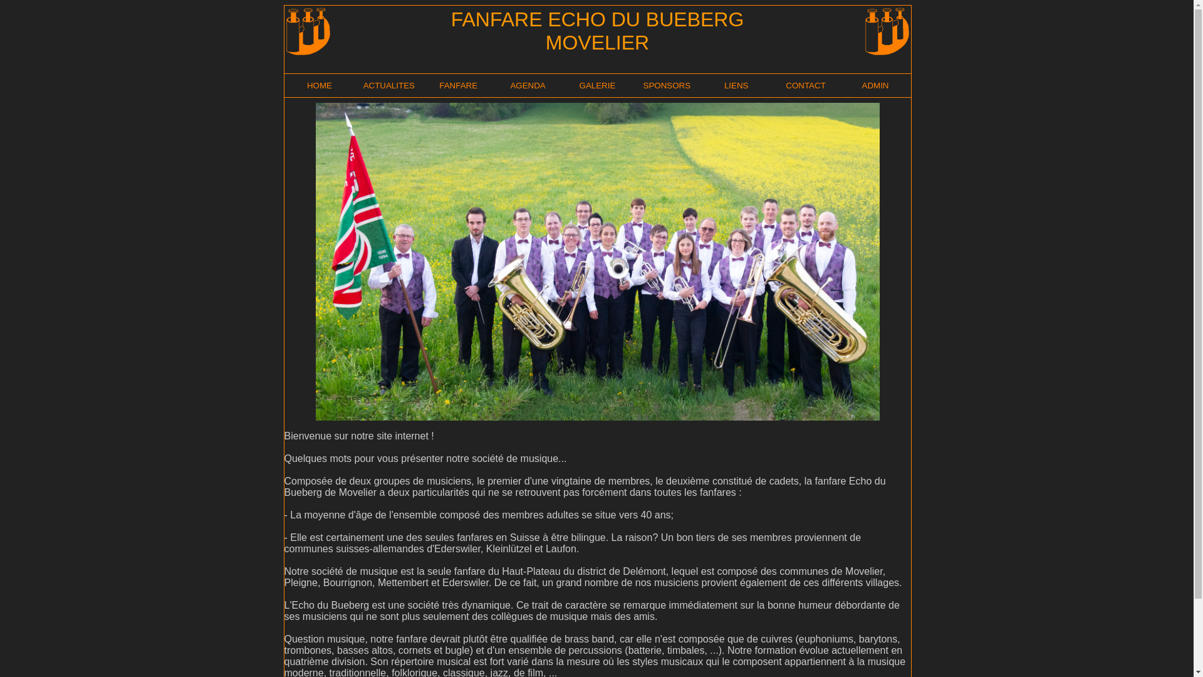  What do you see at coordinates (320, 85) in the screenshot?
I see `HOME` at bounding box center [320, 85].